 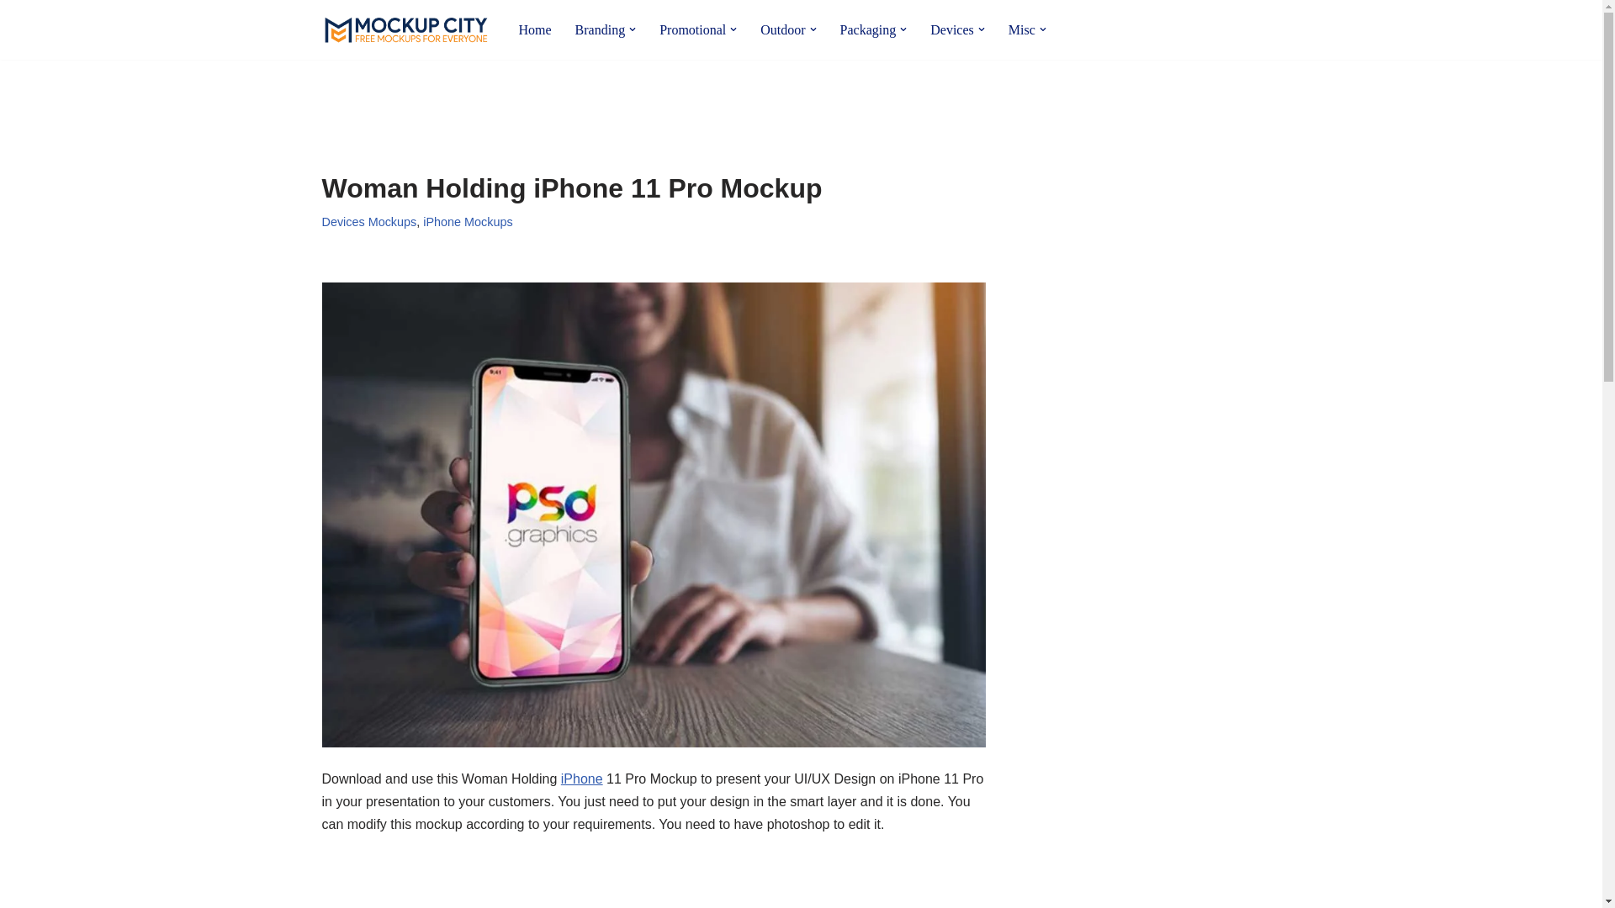 What do you see at coordinates (691, 29) in the screenshot?
I see `Promotional` at bounding box center [691, 29].